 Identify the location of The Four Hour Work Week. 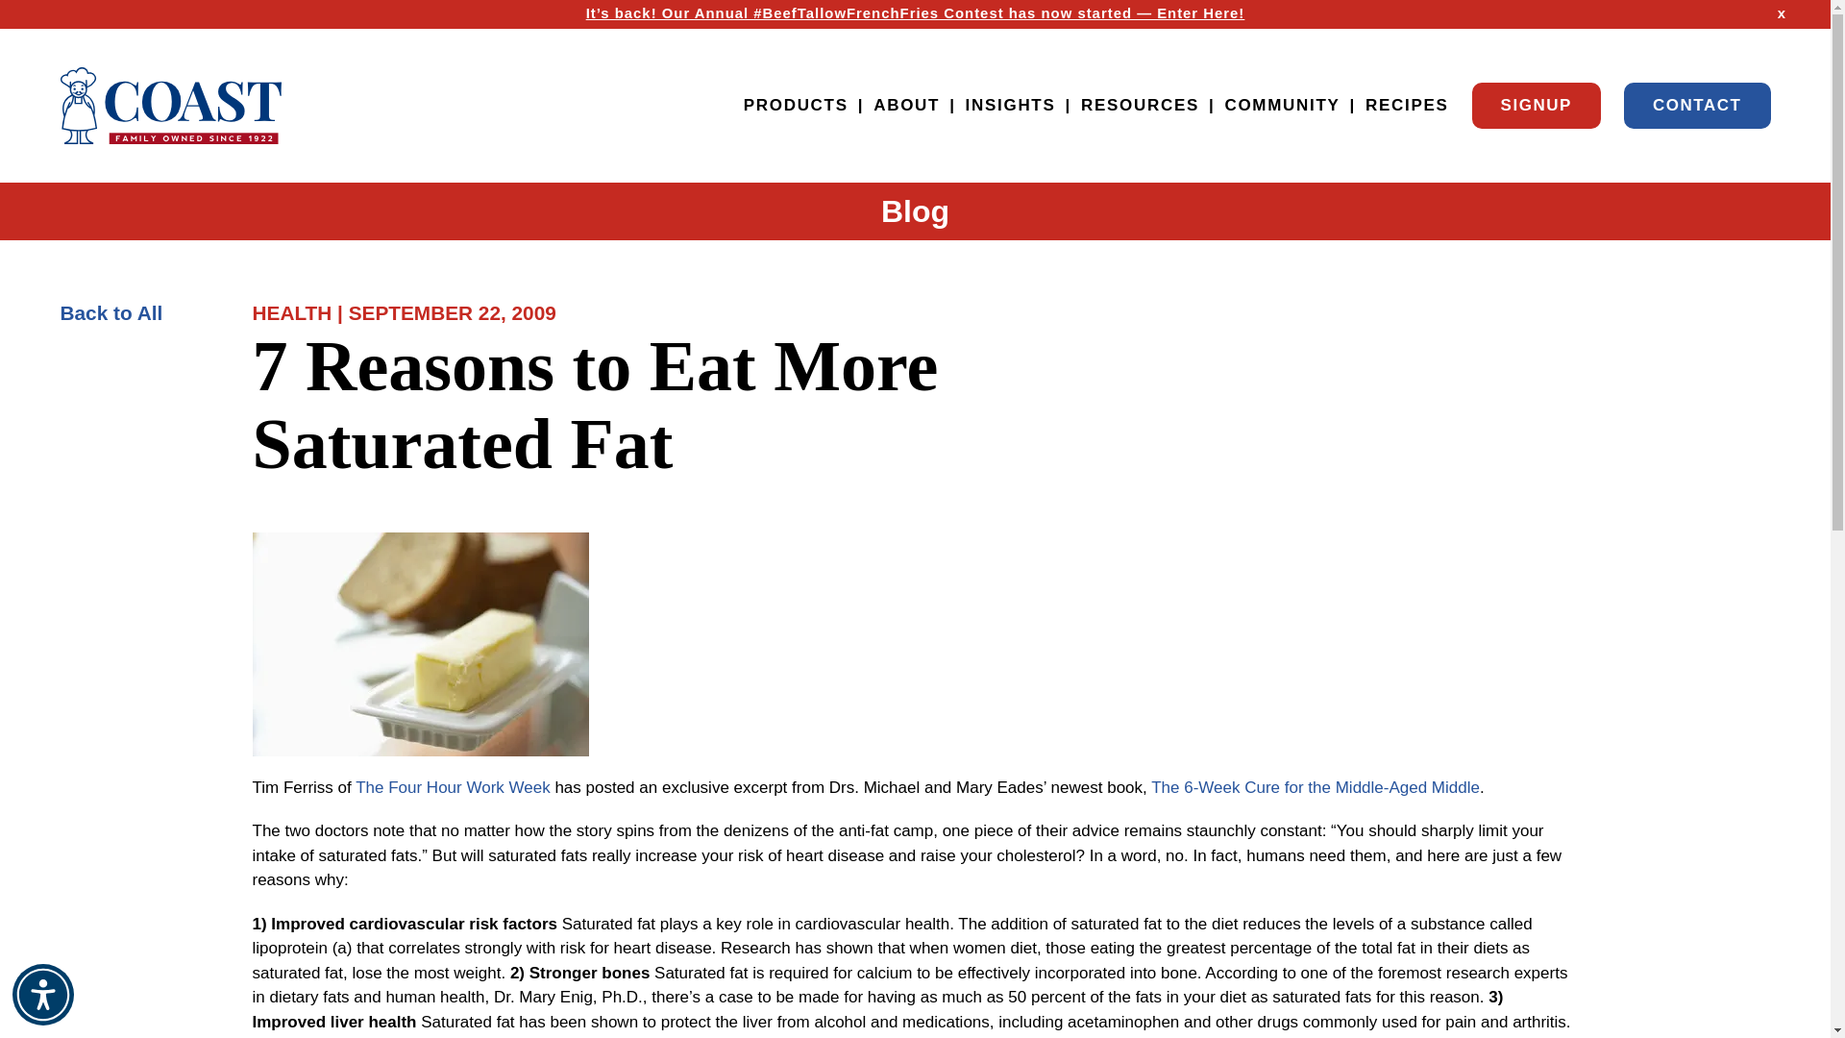
(453, 788).